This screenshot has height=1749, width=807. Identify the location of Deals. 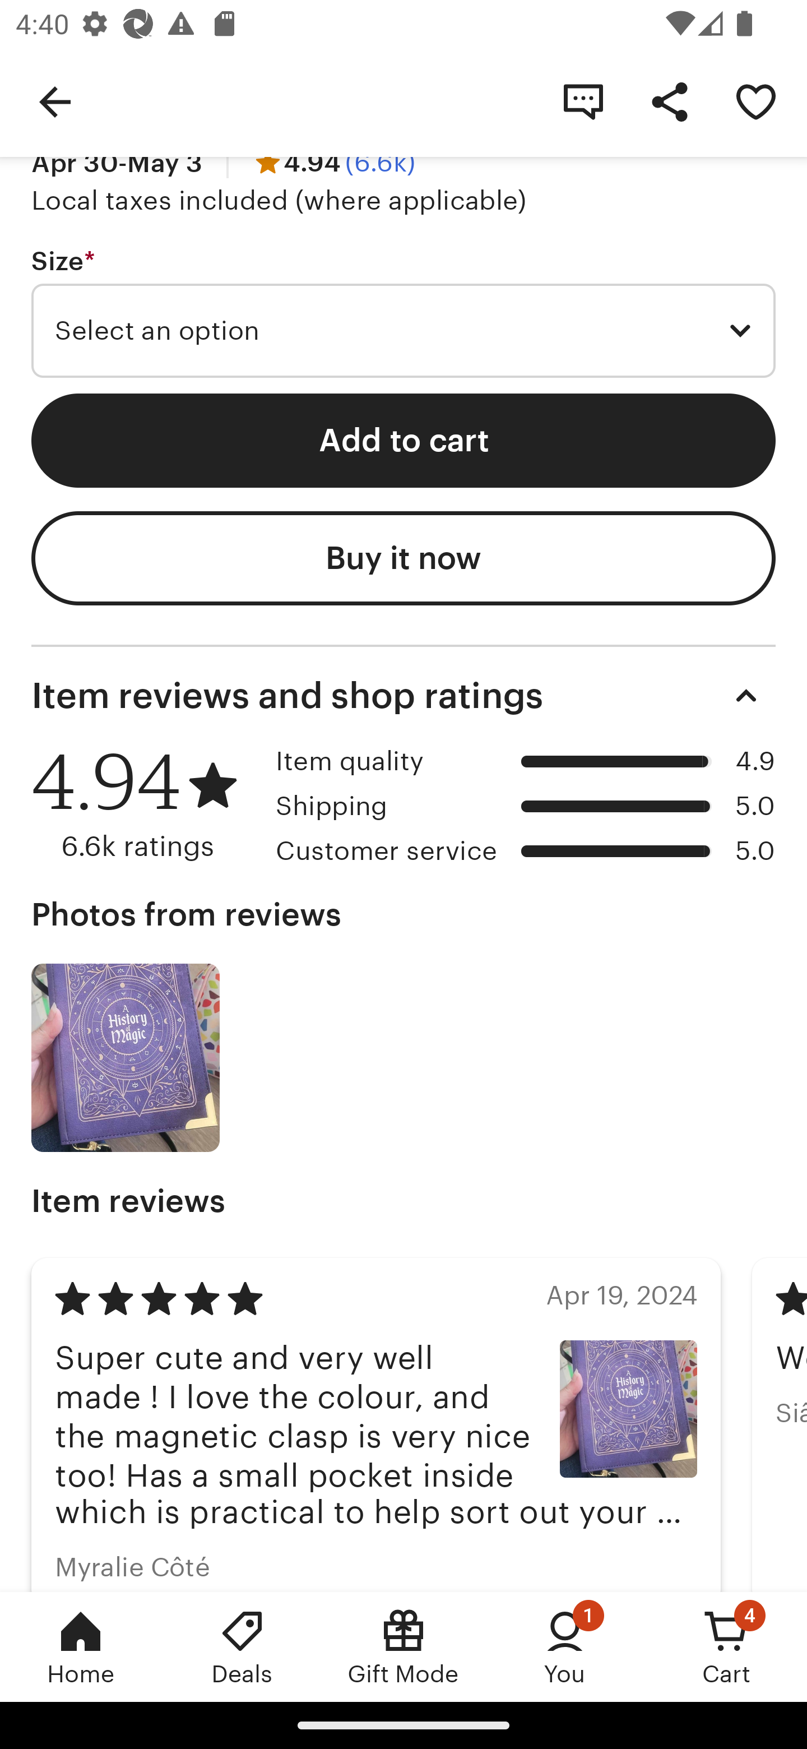
(242, 1646).